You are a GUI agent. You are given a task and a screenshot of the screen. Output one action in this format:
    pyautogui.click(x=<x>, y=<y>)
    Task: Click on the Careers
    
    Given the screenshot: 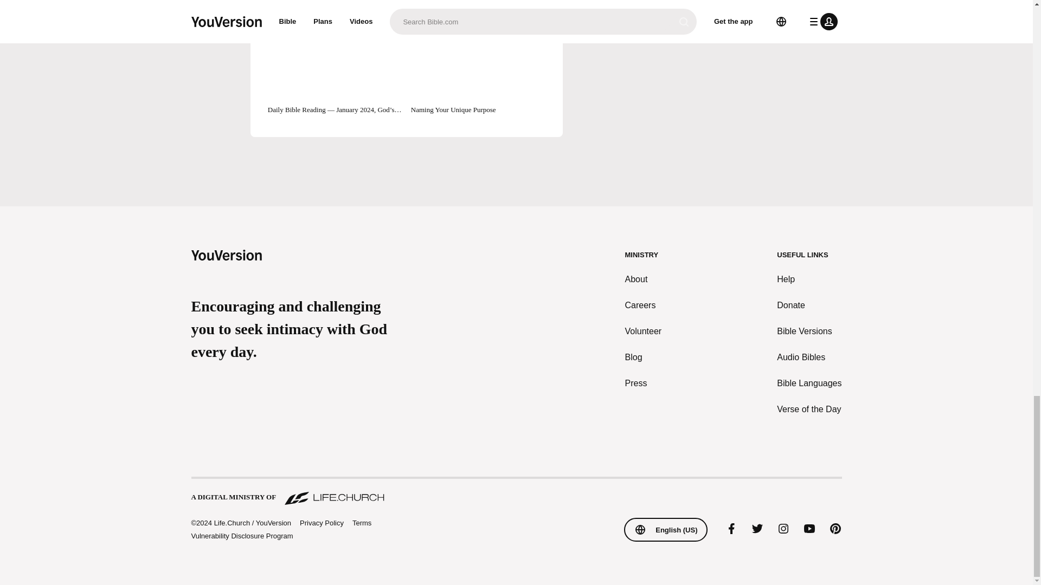 What is the action you would take?
    pyautogui.click(x=644, y=305)
    